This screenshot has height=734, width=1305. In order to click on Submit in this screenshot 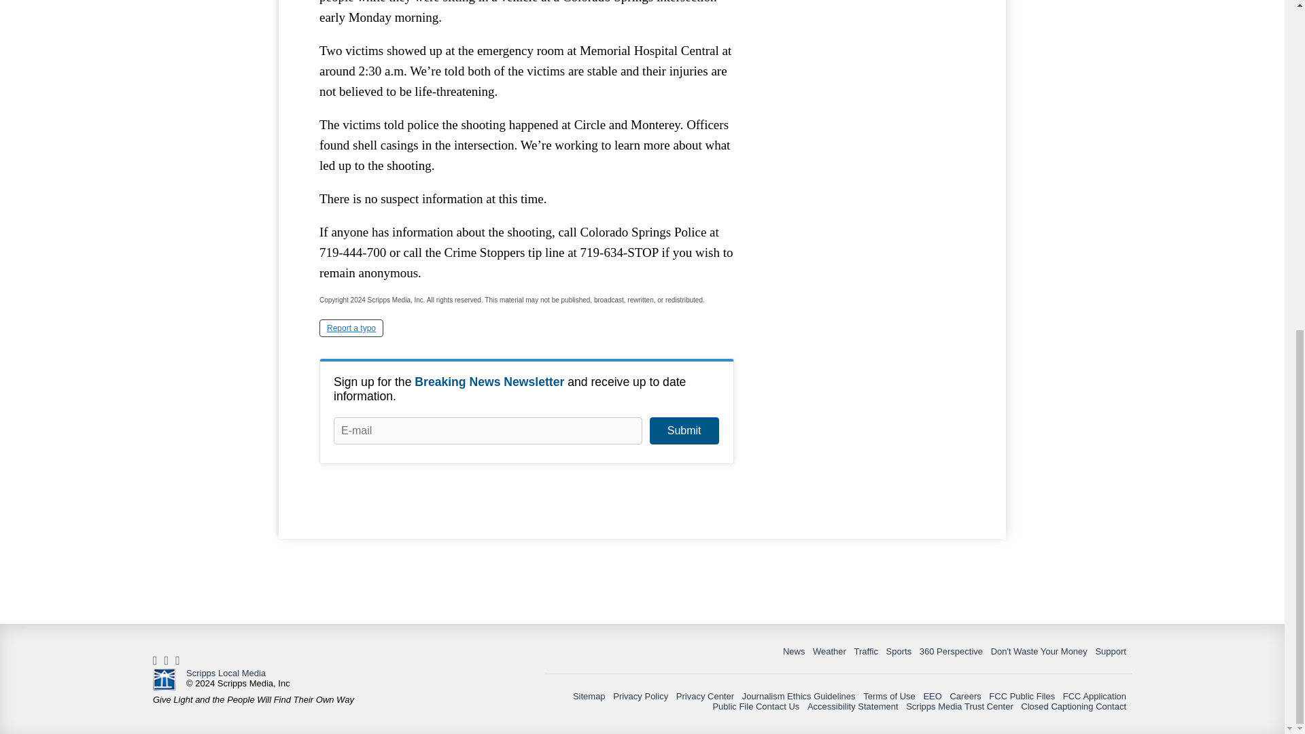, I will do `click(684, 431)`.